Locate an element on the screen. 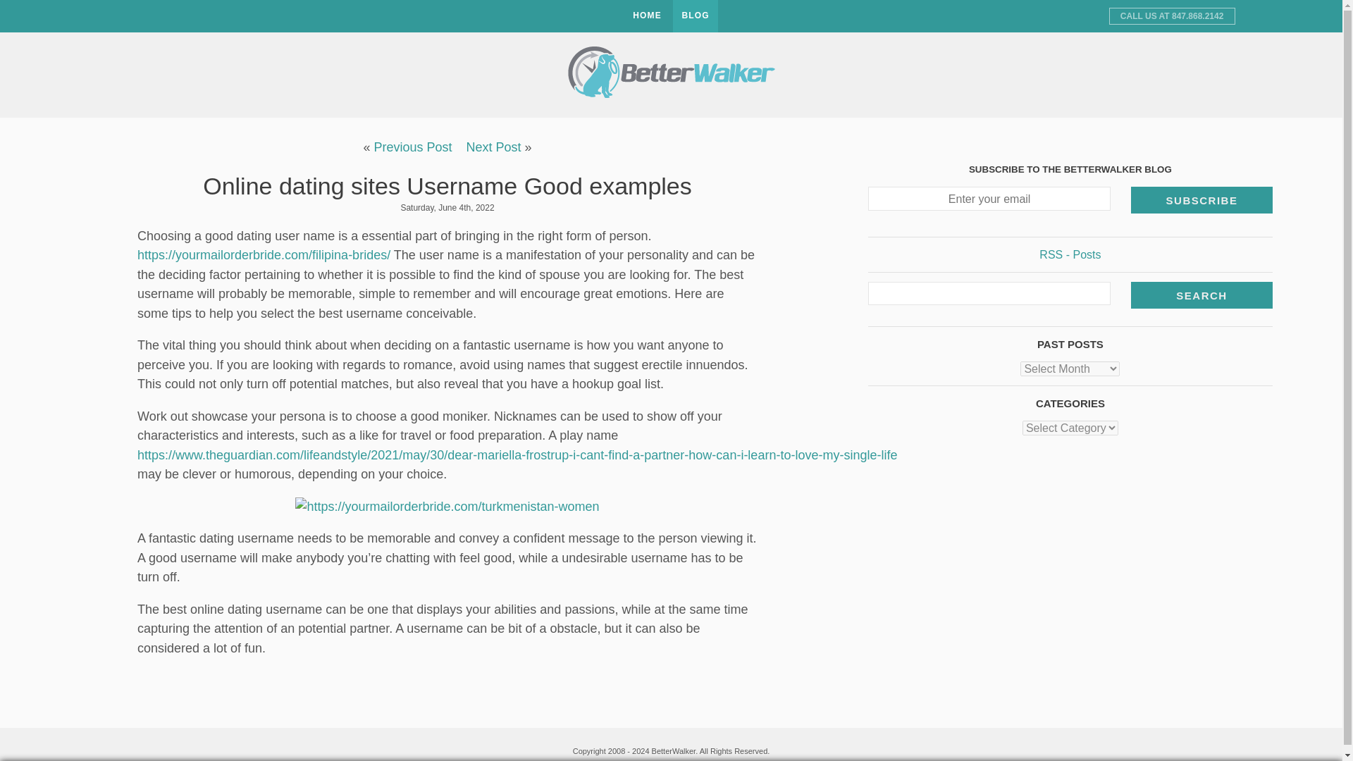  Search is located at coordinates (1202, 295).